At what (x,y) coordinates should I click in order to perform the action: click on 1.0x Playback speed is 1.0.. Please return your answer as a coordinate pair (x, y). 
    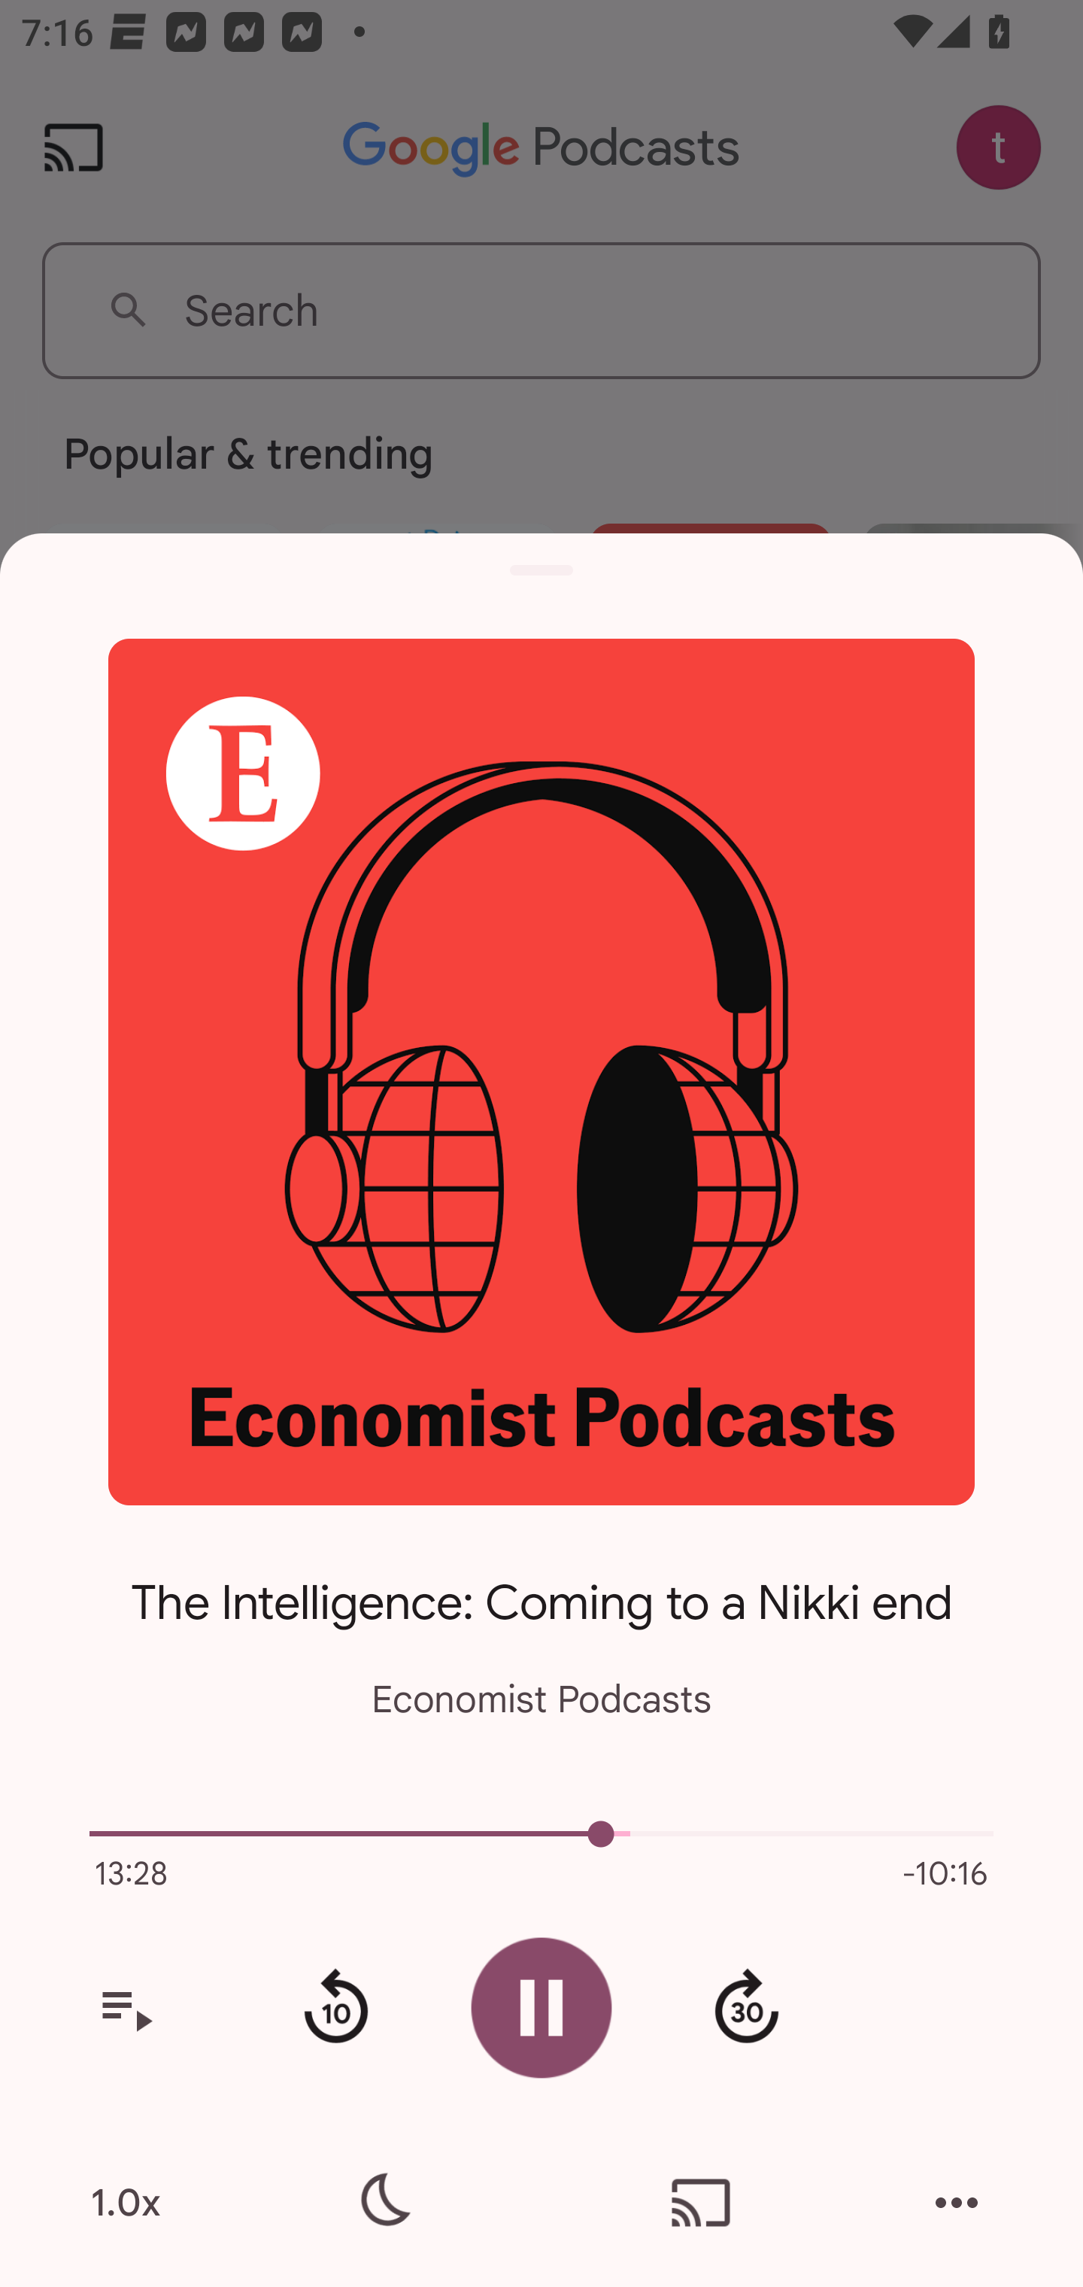
    Looking at the image, I should click on (126, 2203).